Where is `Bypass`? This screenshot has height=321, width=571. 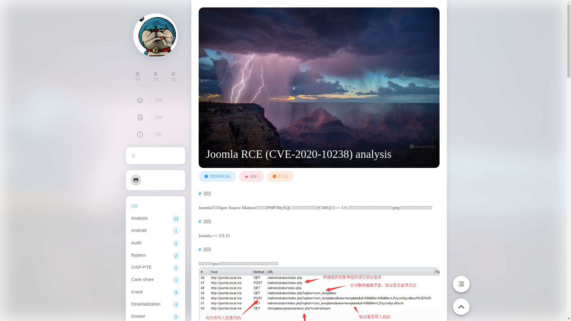
Bypass is located at coordinates (138, 255).